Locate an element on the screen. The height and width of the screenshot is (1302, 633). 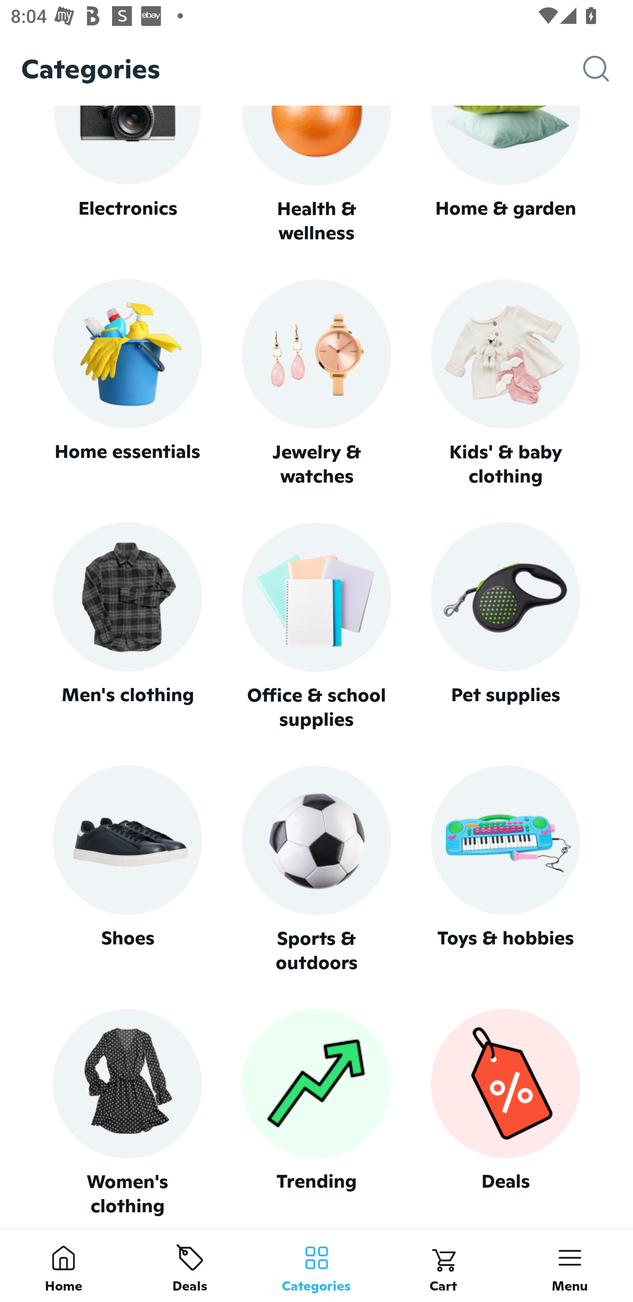
Search is located at coordinates (608, 69).